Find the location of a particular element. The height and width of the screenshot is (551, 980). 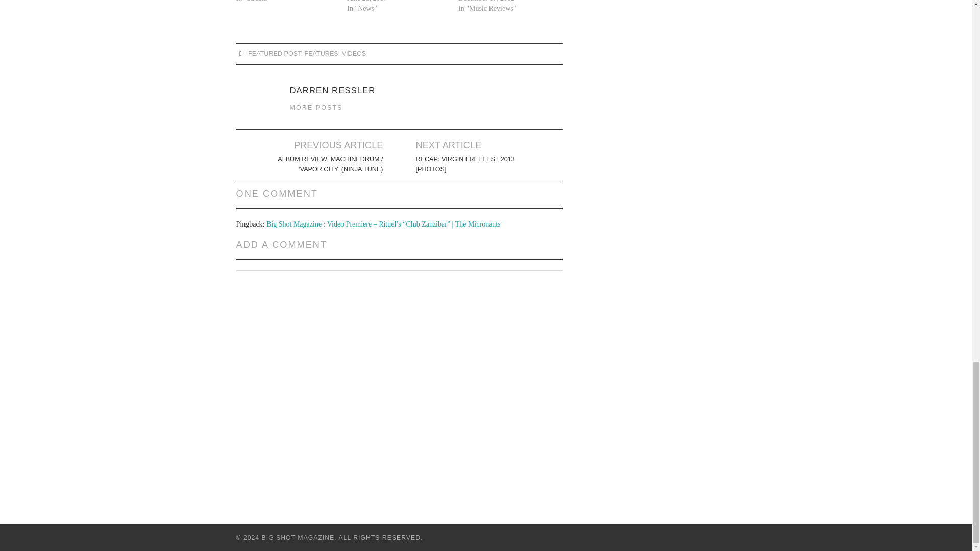

VIDEOS is located at coordinates (354, 54).